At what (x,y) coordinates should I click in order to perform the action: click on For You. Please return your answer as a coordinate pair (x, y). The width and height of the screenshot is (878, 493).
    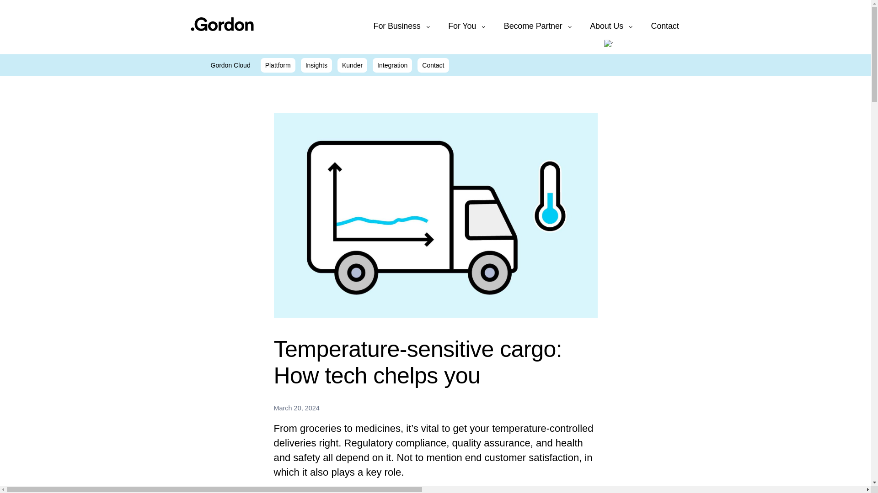
    Looking at the image, I should click on (467, 26).